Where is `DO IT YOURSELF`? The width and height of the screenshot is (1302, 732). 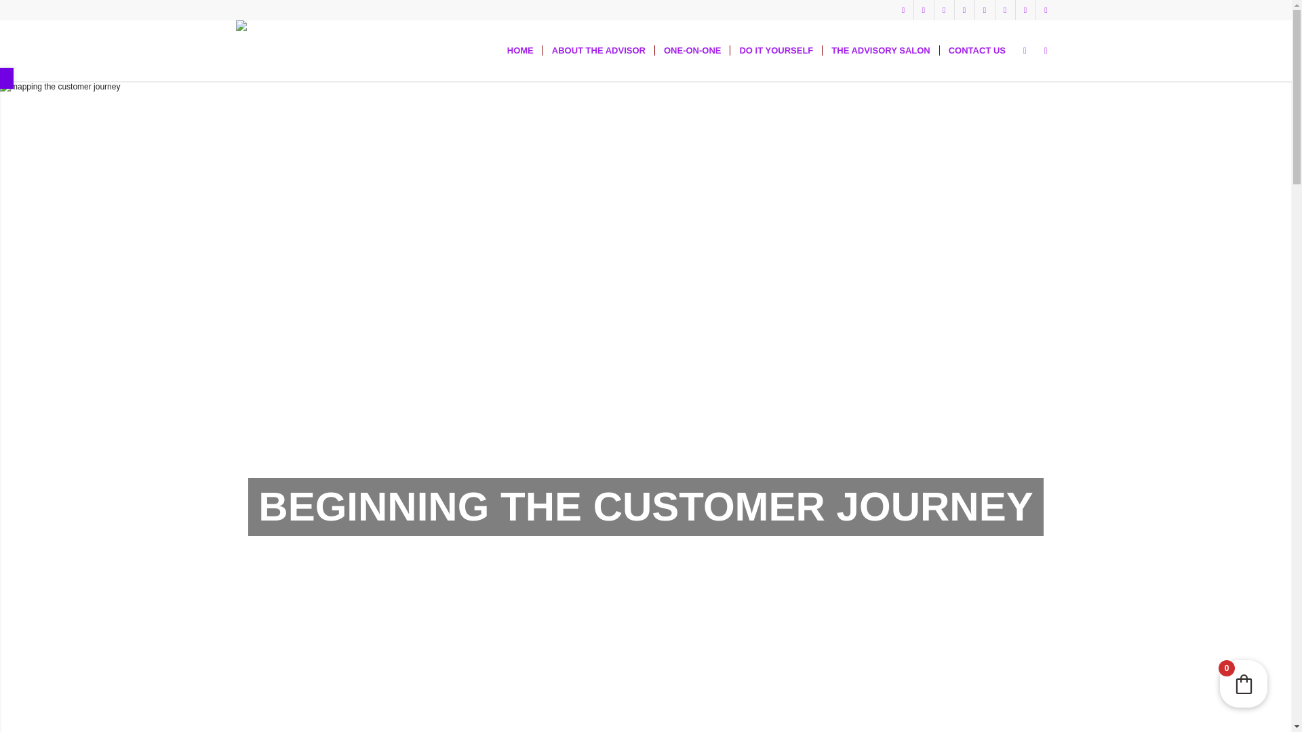 DO IT YOURSELF is located at coordinates (775, 50).